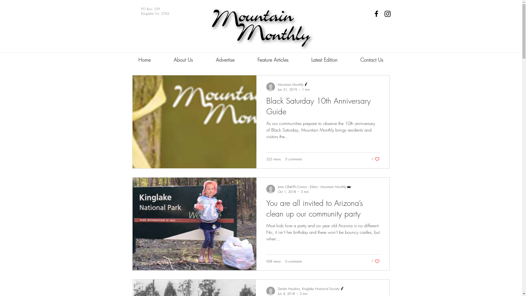 The width and height of the screenshot is (526, 296). What do you see at coordinates (293, 159) in the screenshot?
I see `0 comments` at bounding box center [293, 159].